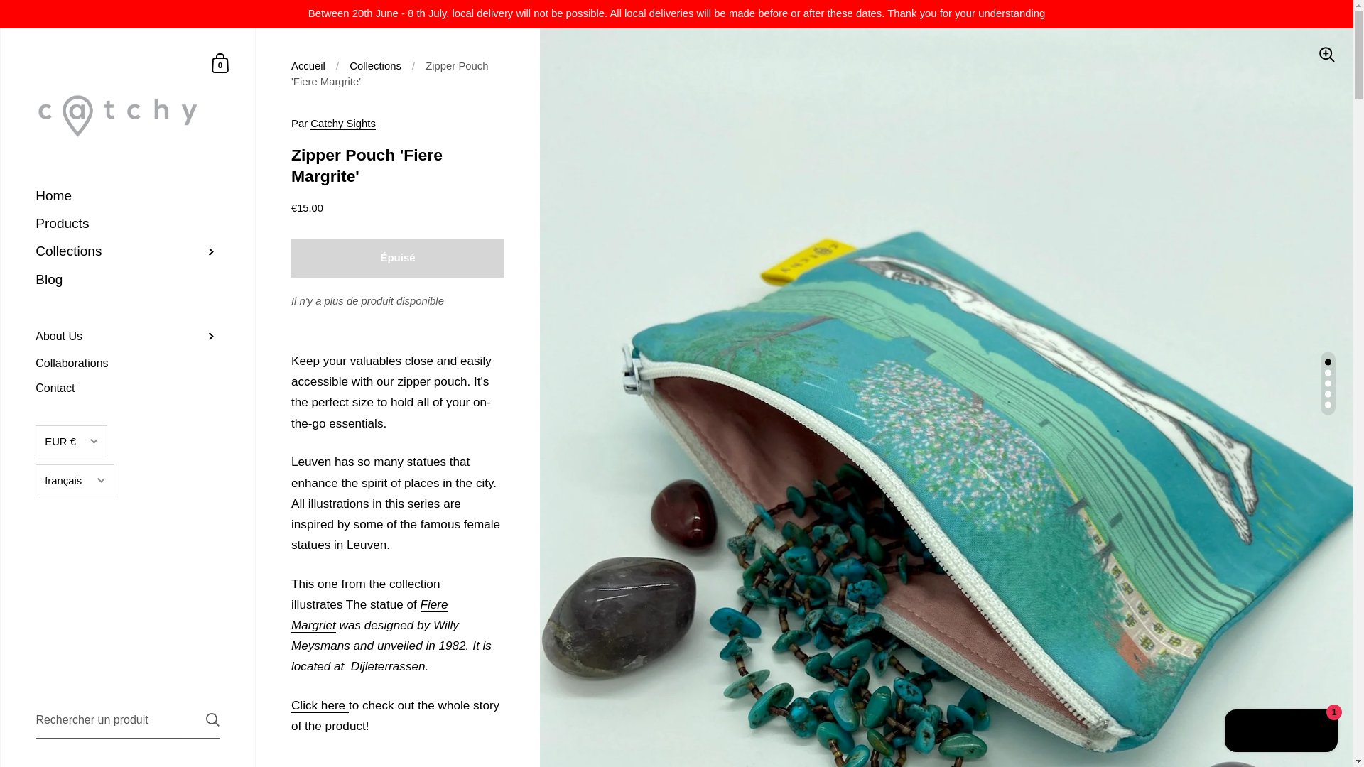  What do you see at coordinates (128, 280) in the screenshot?
I see `Blog` at bounding box center [128, 280].